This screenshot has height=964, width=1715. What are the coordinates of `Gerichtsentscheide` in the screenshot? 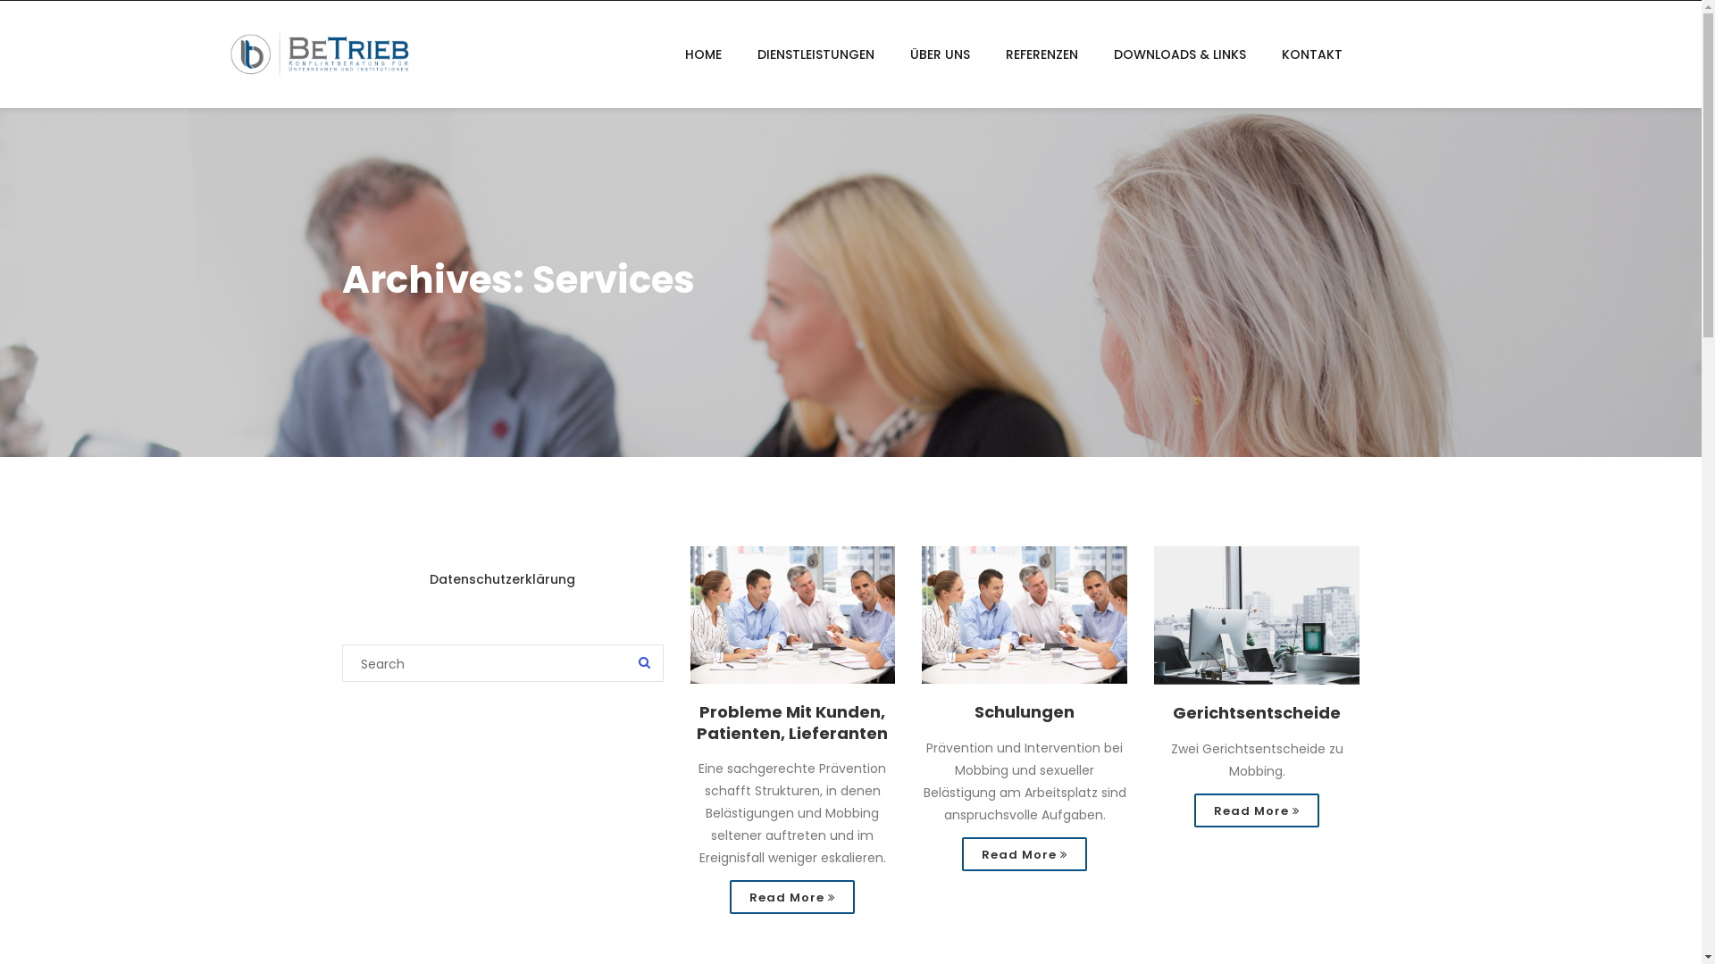 It's located at (1257, 713).